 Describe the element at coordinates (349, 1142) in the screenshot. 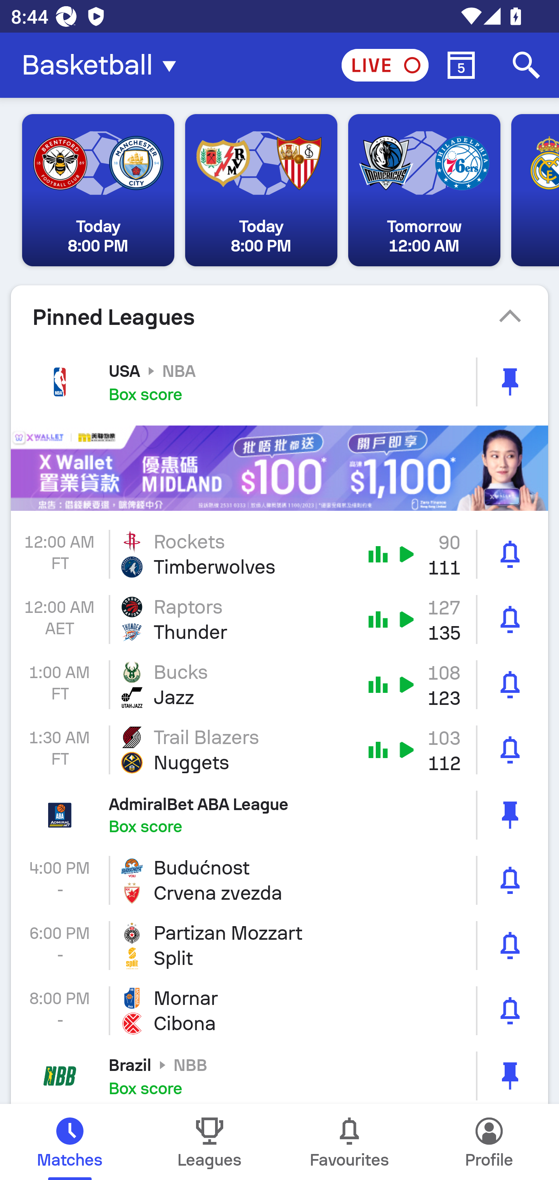

I see `Favourites` at that location.